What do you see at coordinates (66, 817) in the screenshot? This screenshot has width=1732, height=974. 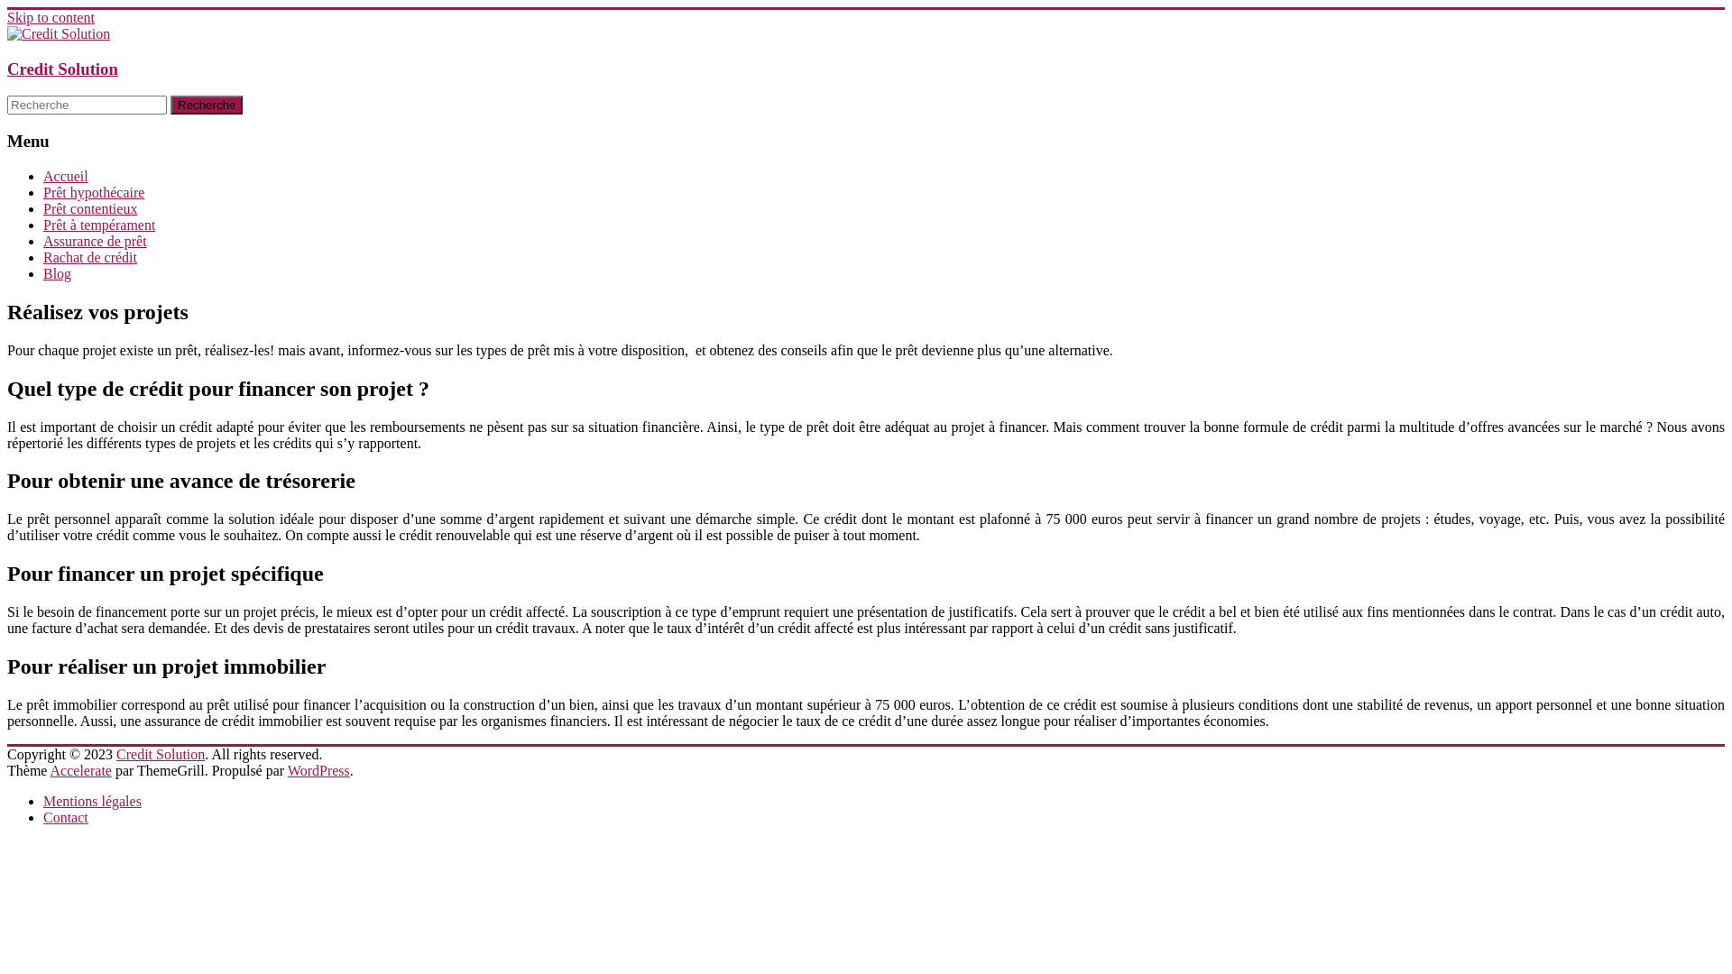 I see `Contact` at bounding box center [66, 817].